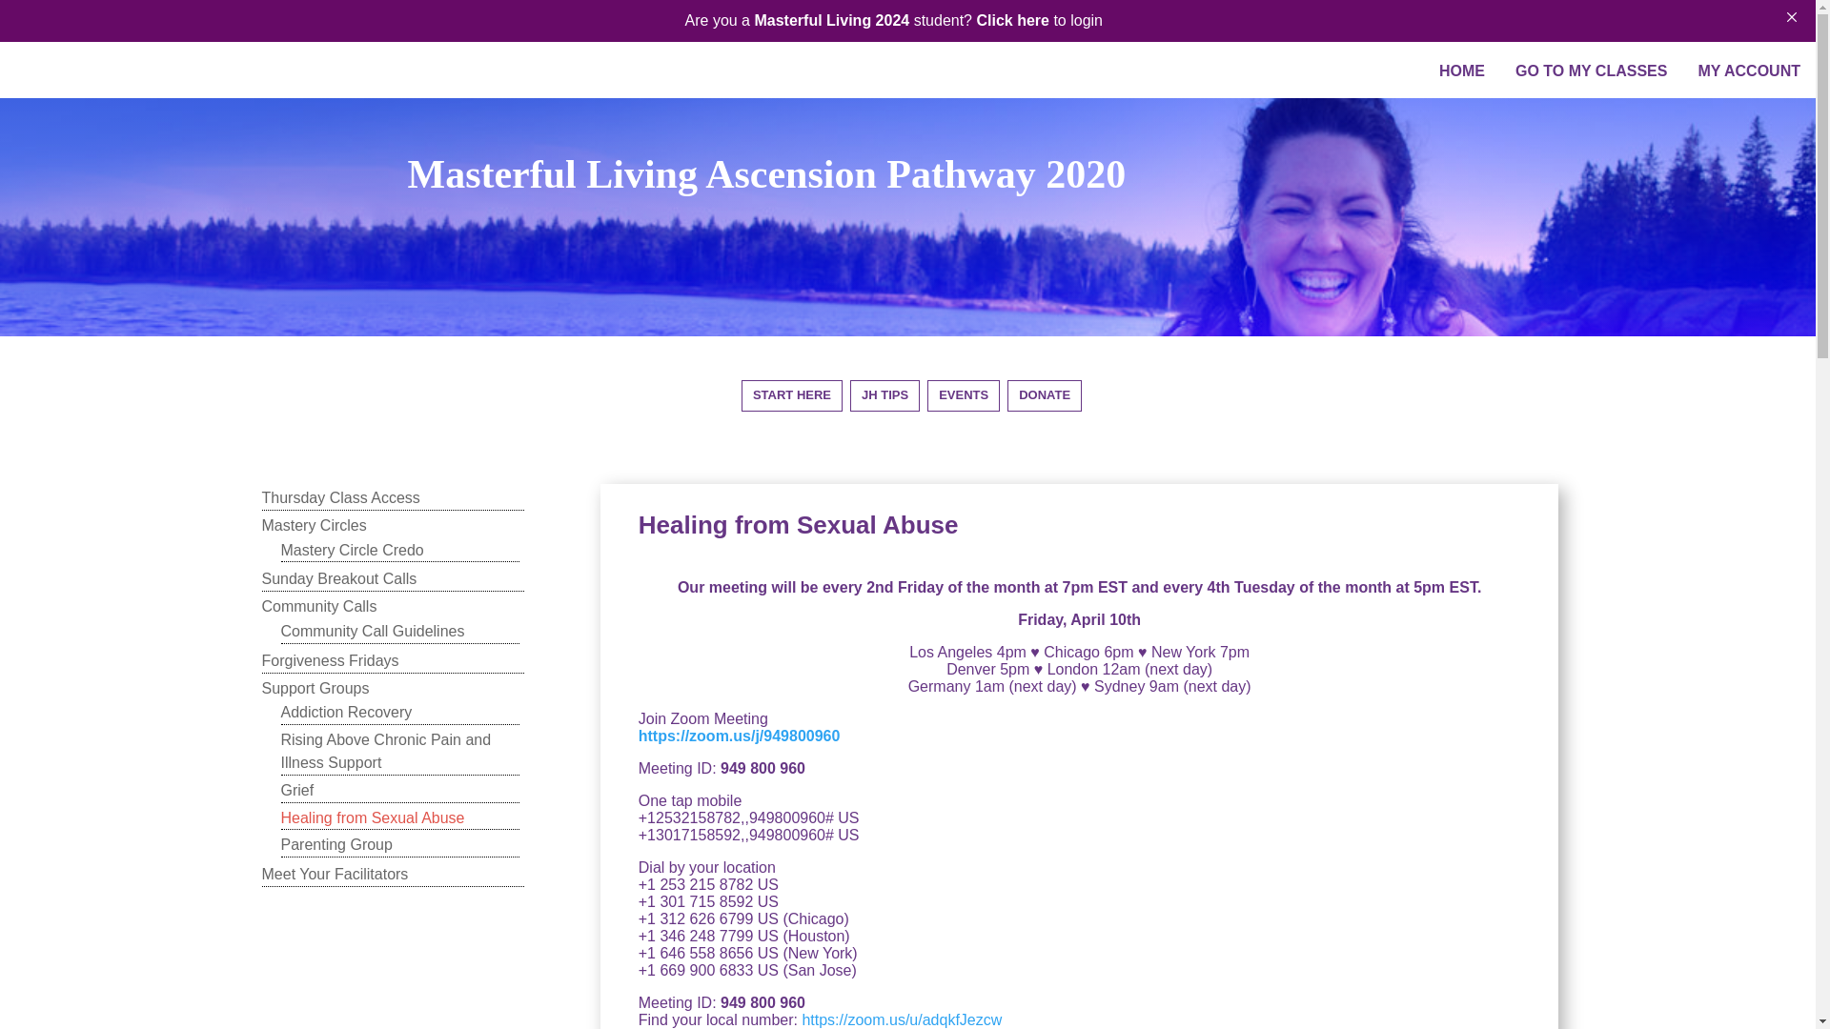  What do you see at coordinates (398, 752) in the screenshot?
I see `Rising Above Chronic Pain and Illness Support` at bounding box center [398, 752].